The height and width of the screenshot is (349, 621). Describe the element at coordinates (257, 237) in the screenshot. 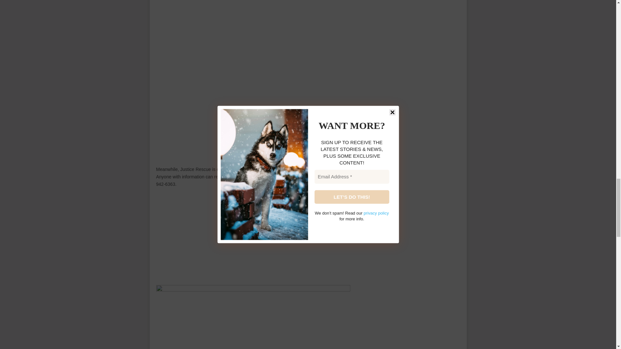

I see `Advertisement` at that location.